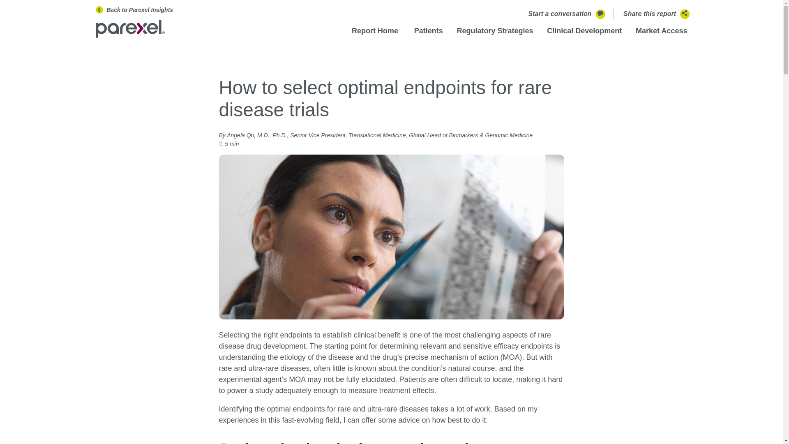 This screenshot has height=444, width=789. Describe the element at coordinates (655, 14) in the screenshot. I see `Share this report` at that location.